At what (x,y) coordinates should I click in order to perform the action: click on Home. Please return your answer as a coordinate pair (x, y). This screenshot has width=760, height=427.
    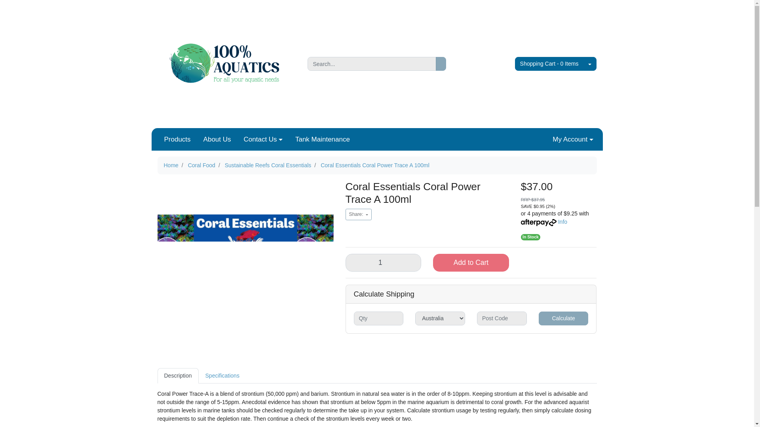
    Looking at the image, I should click on (171, 165).